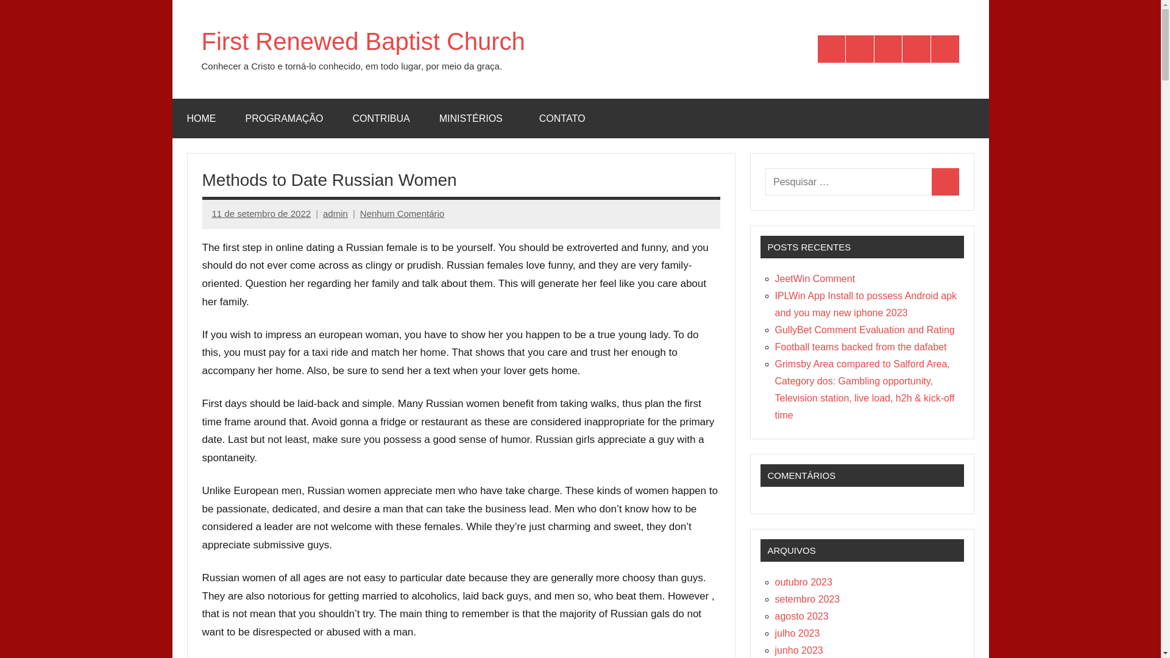 The width and height of the screenshot is (1170, 658). What do you see at coordinates (799, 650) in the screenshot?
I see `junho 2023` at bounding box center [799, 650].